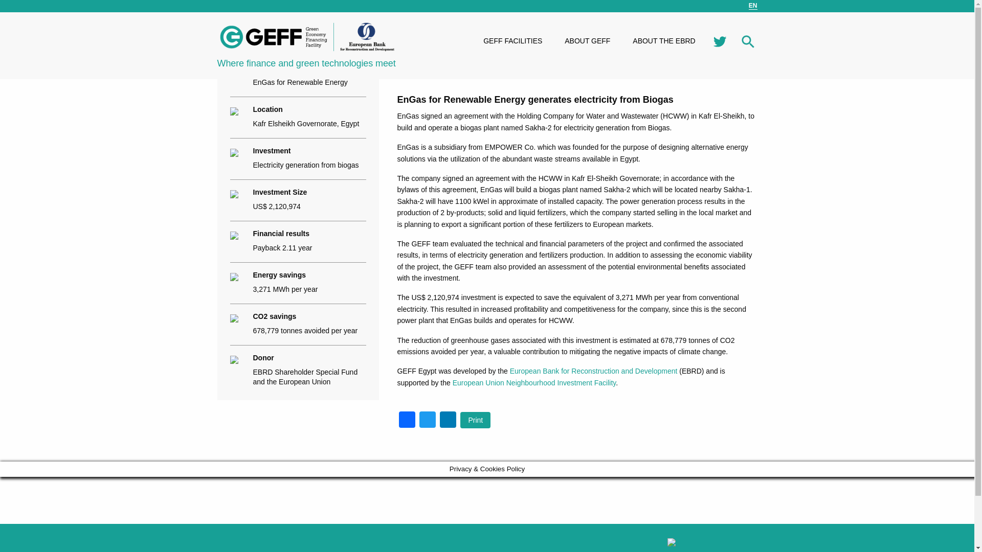  I want to click on LinkedIn, so click(448, 421).